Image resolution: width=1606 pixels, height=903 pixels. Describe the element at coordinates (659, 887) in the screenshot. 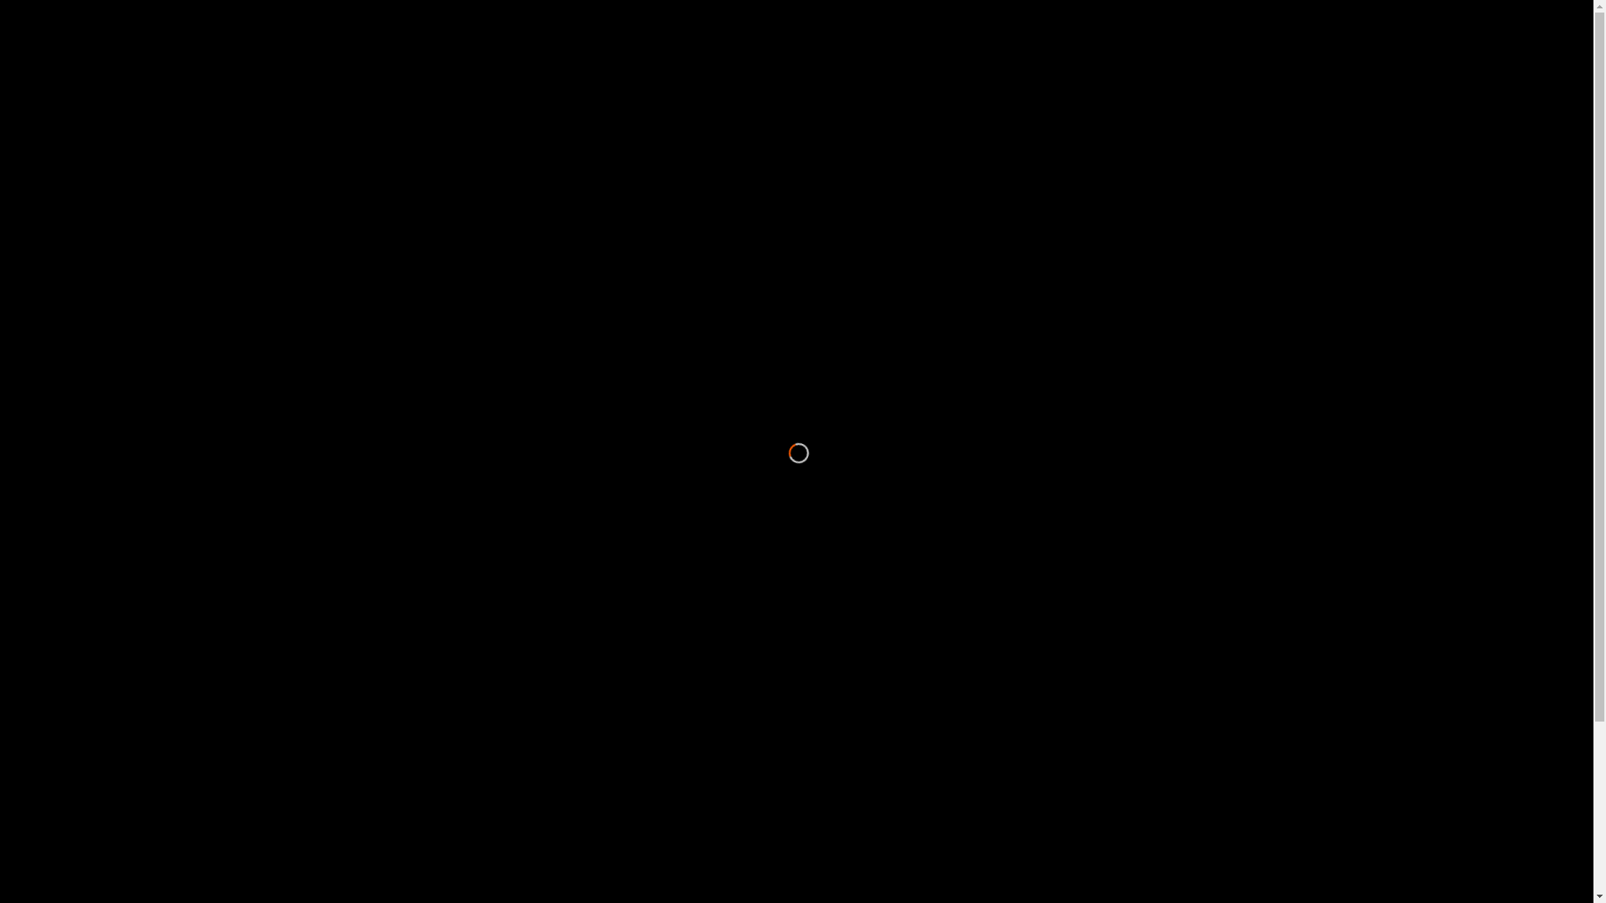

I see `Parts Online` at that location.